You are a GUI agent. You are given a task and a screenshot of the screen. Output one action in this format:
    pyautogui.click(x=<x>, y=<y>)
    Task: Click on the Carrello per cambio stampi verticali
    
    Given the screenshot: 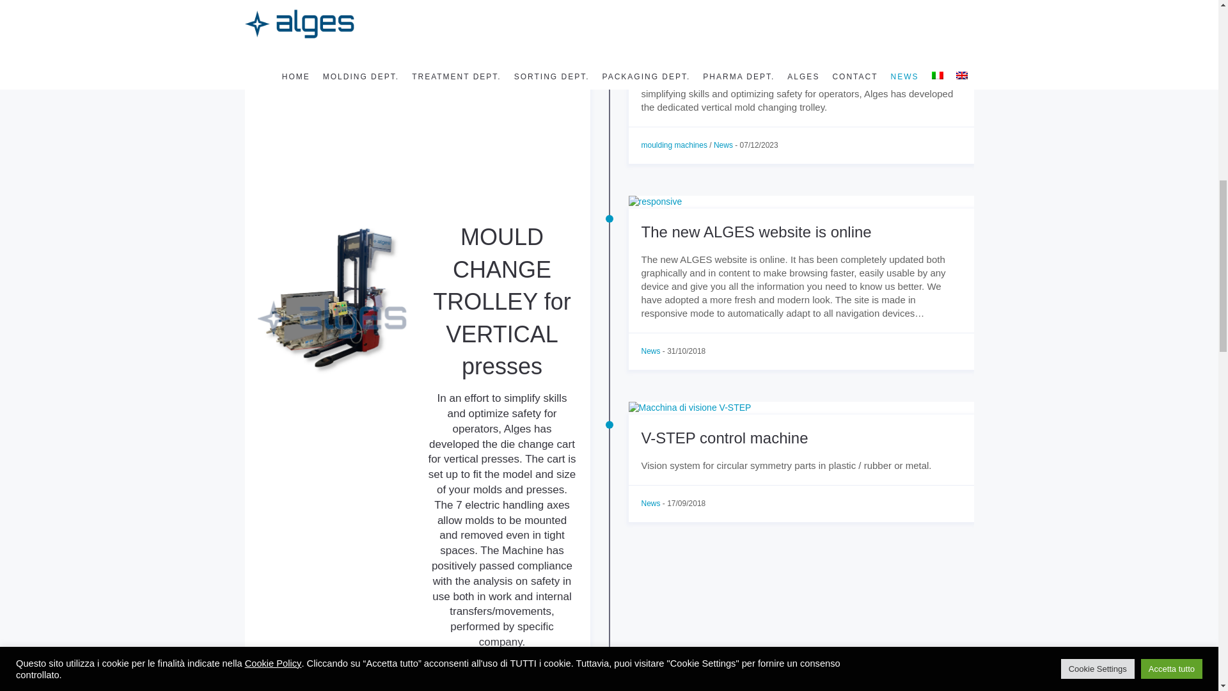 What is the action you would take?
    pyautogui.click(x=801, y=4)
    